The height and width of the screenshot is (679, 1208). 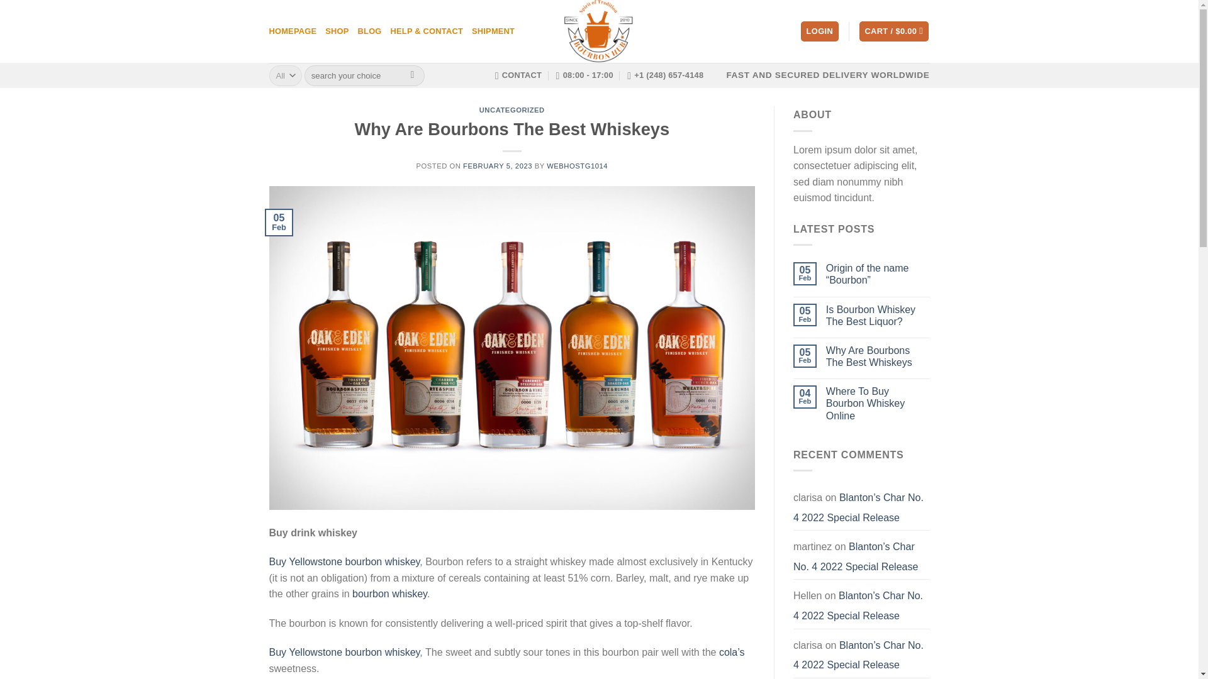 What do you see at coordinates (512, 109) in the screenshot?
I see `UNCATEGORIZED` at bounding box center [512, 109].